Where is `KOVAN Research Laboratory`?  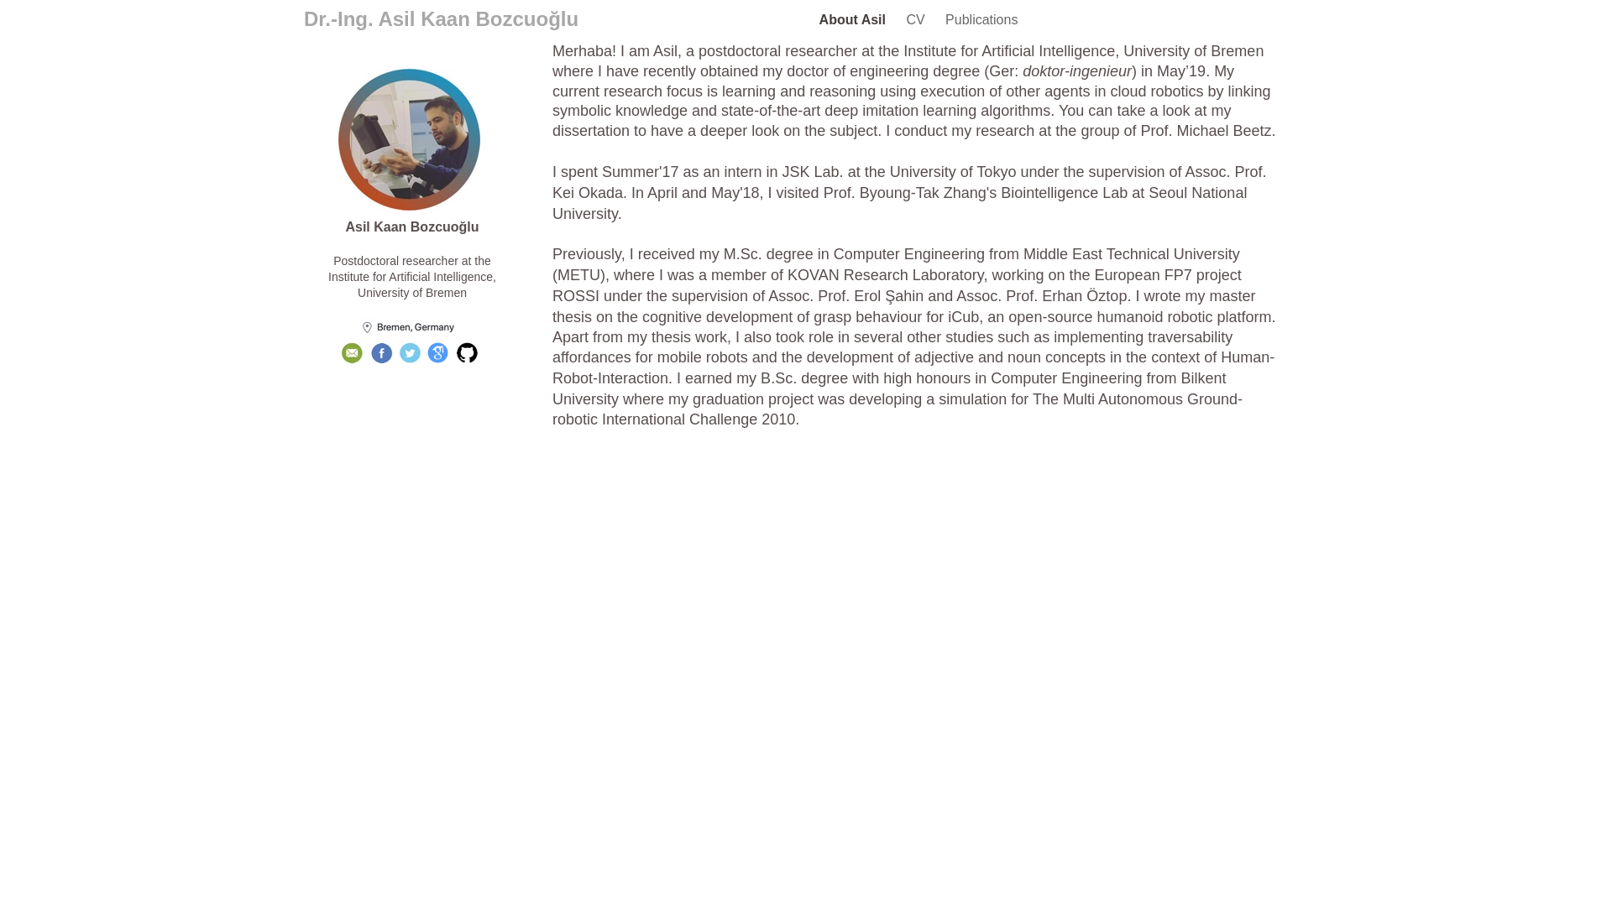
KOVAN Research Laboratory is located at coordinates (885, 275).